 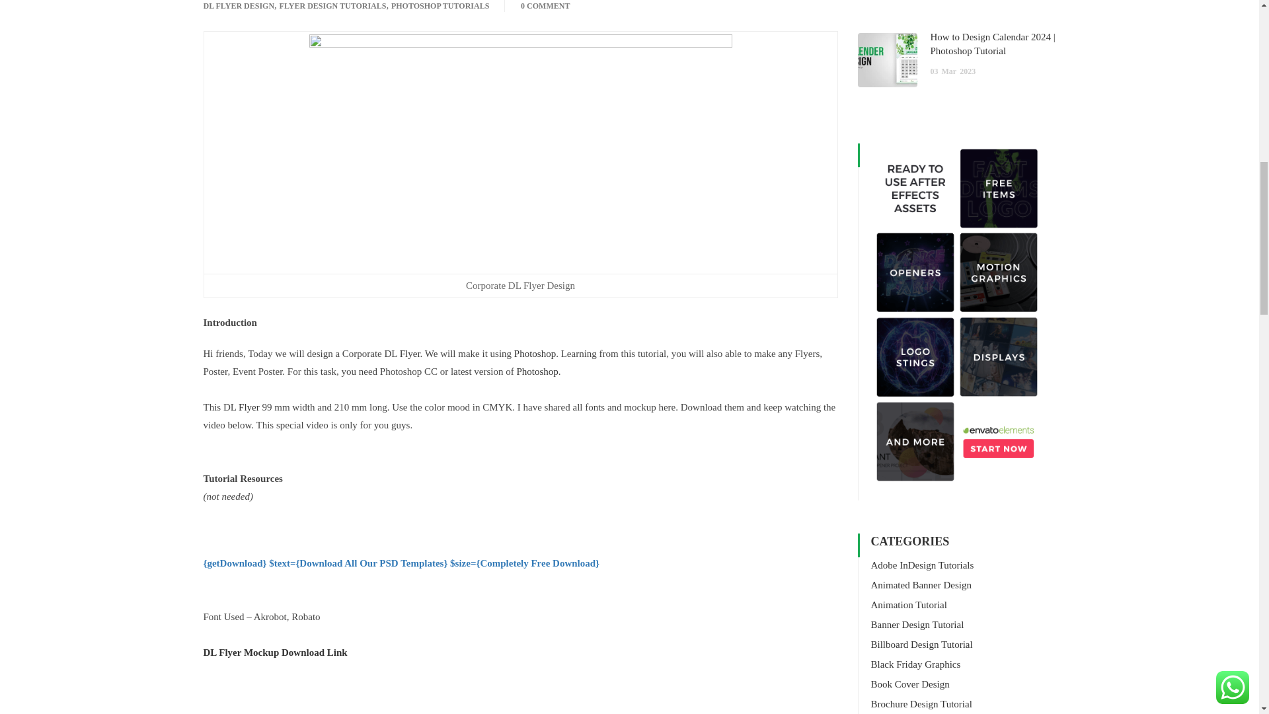 I want to click on Photoshop, so click(x=537, y=372).